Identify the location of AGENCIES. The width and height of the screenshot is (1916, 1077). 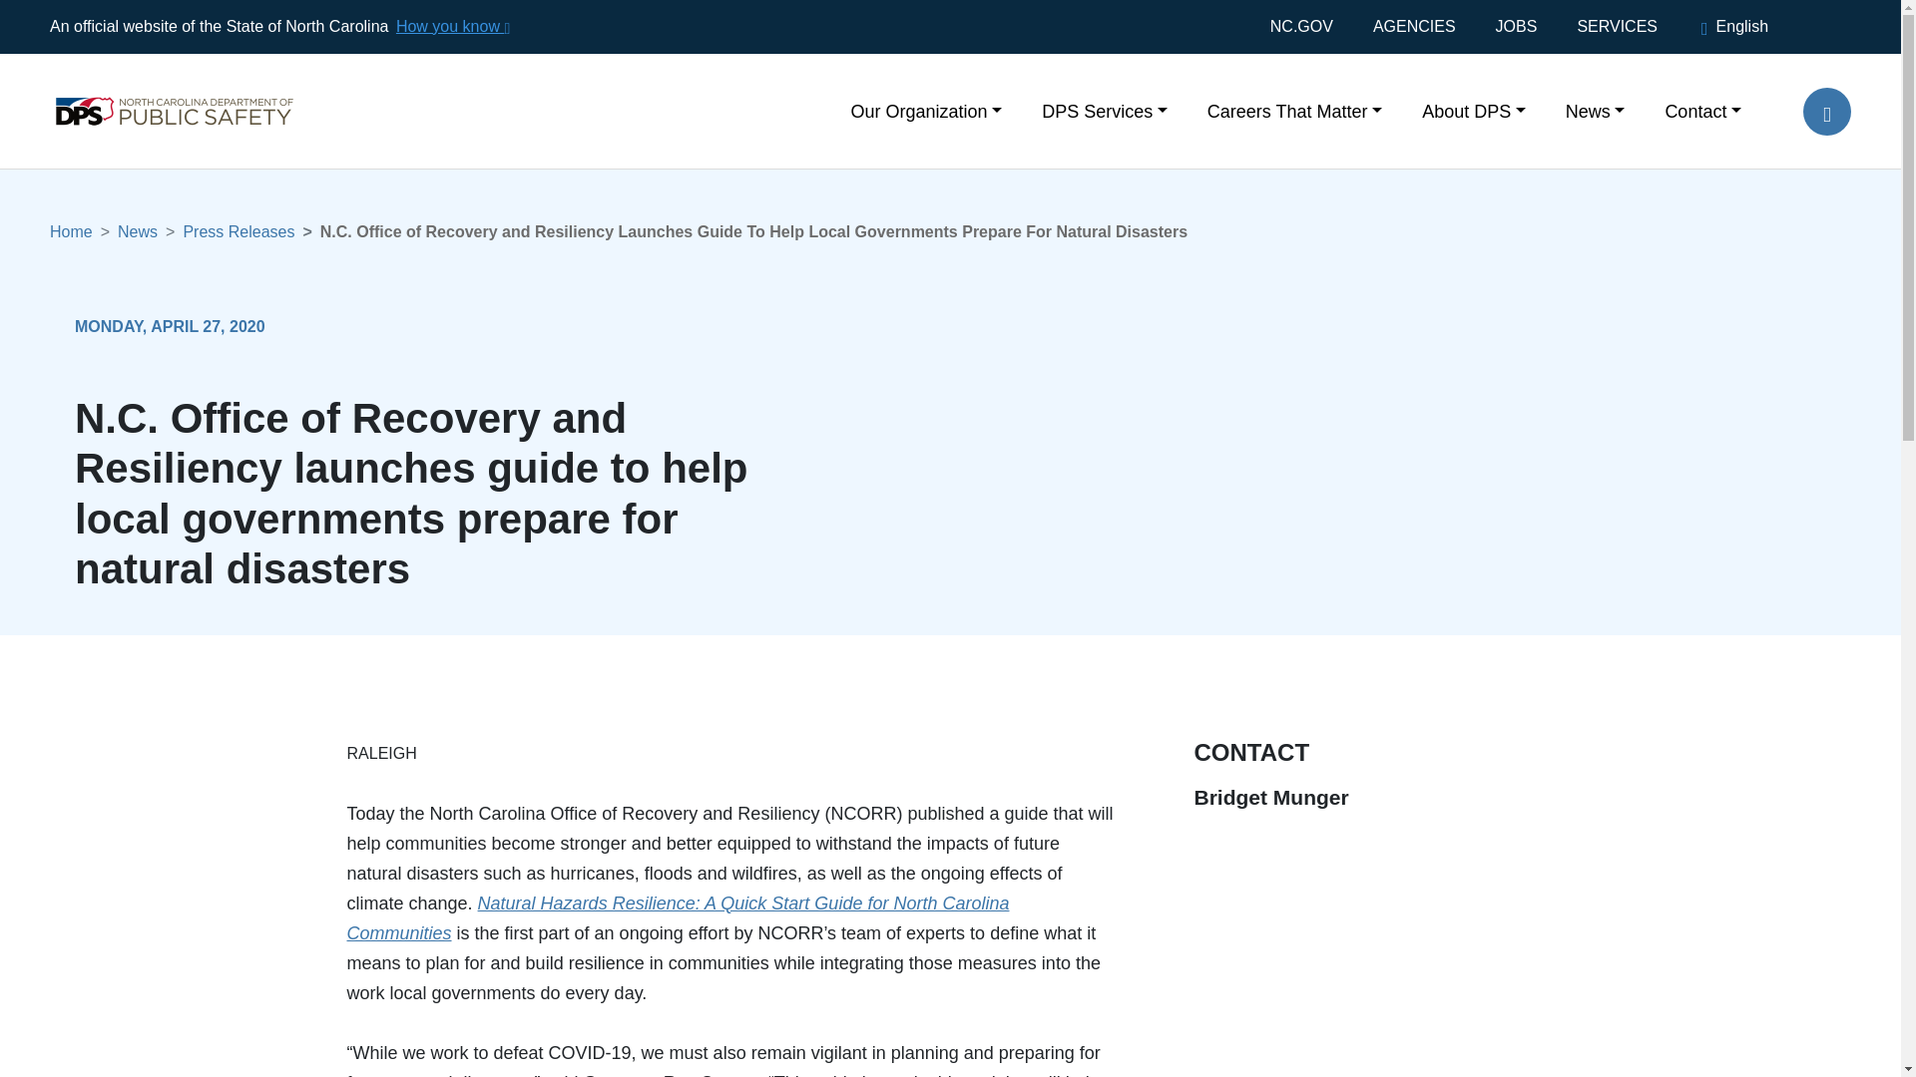
(1413, 26).